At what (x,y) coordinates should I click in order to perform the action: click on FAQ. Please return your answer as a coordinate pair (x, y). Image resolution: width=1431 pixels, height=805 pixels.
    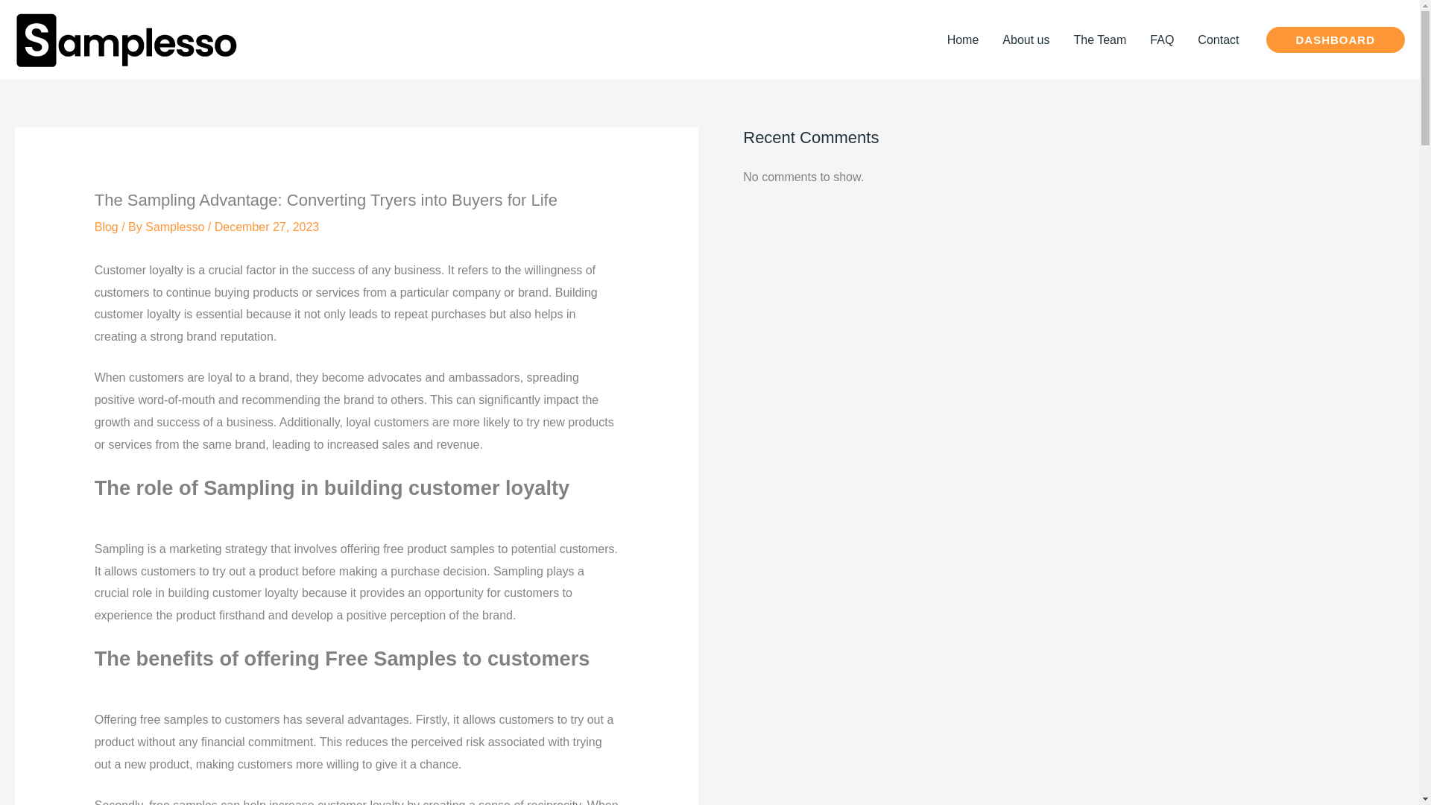
    Looking at the image, I should click on (1161, 39).